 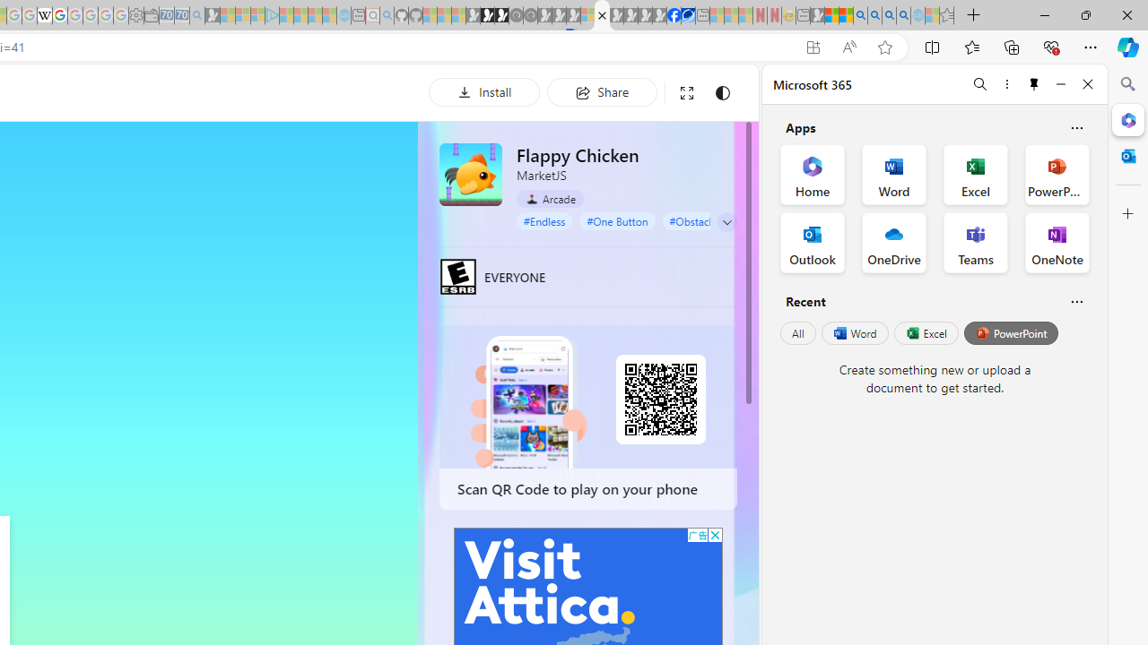 I want to click on Teams Office App, so click(x=976, y=242).